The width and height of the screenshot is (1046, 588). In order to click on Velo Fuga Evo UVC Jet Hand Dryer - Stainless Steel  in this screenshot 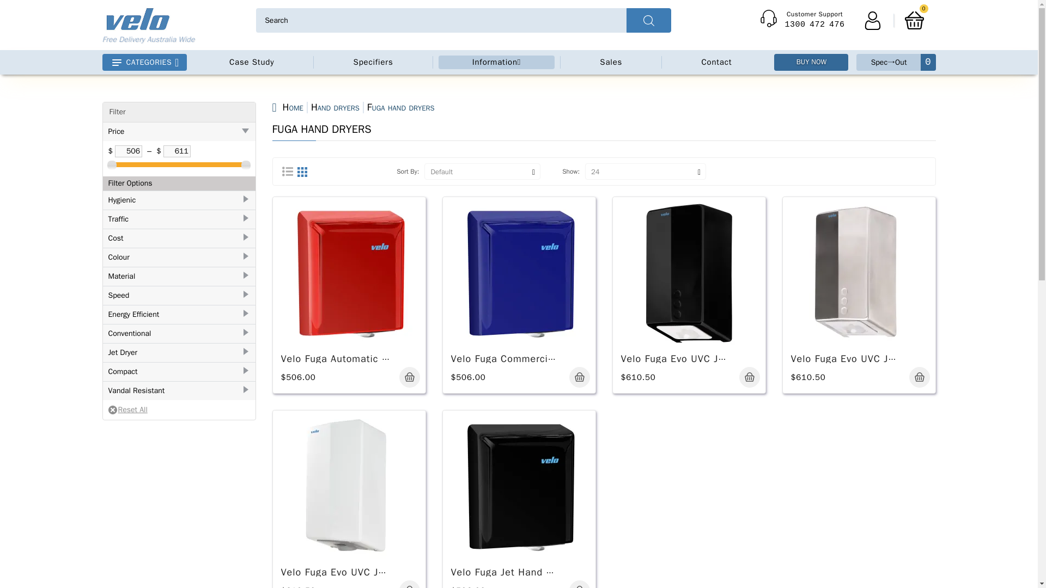, I will do `click(177, 151)`.